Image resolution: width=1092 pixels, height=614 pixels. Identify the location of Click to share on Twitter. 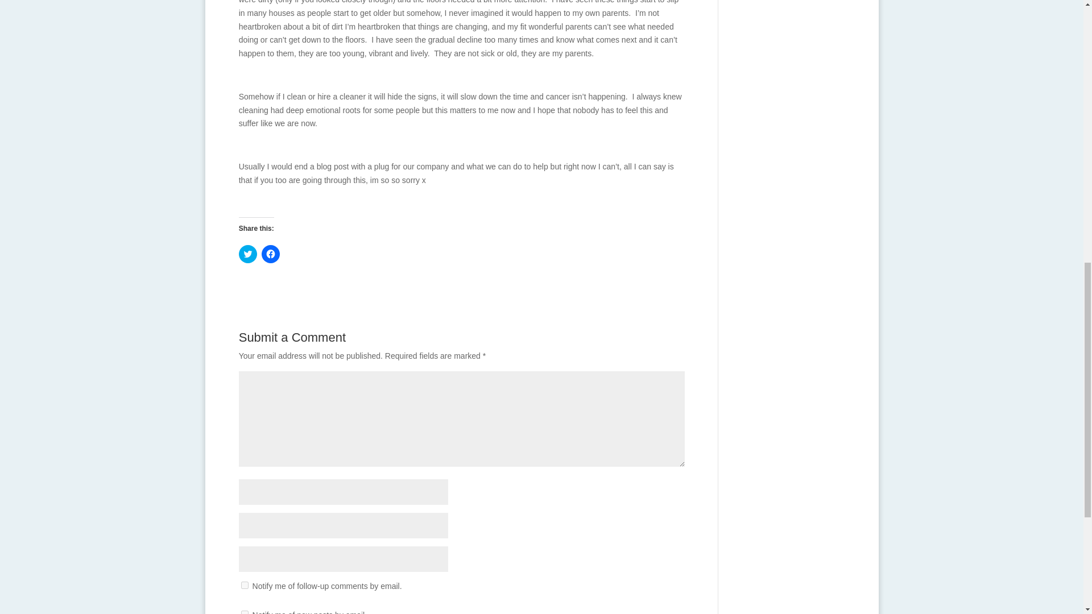
(248, 254).